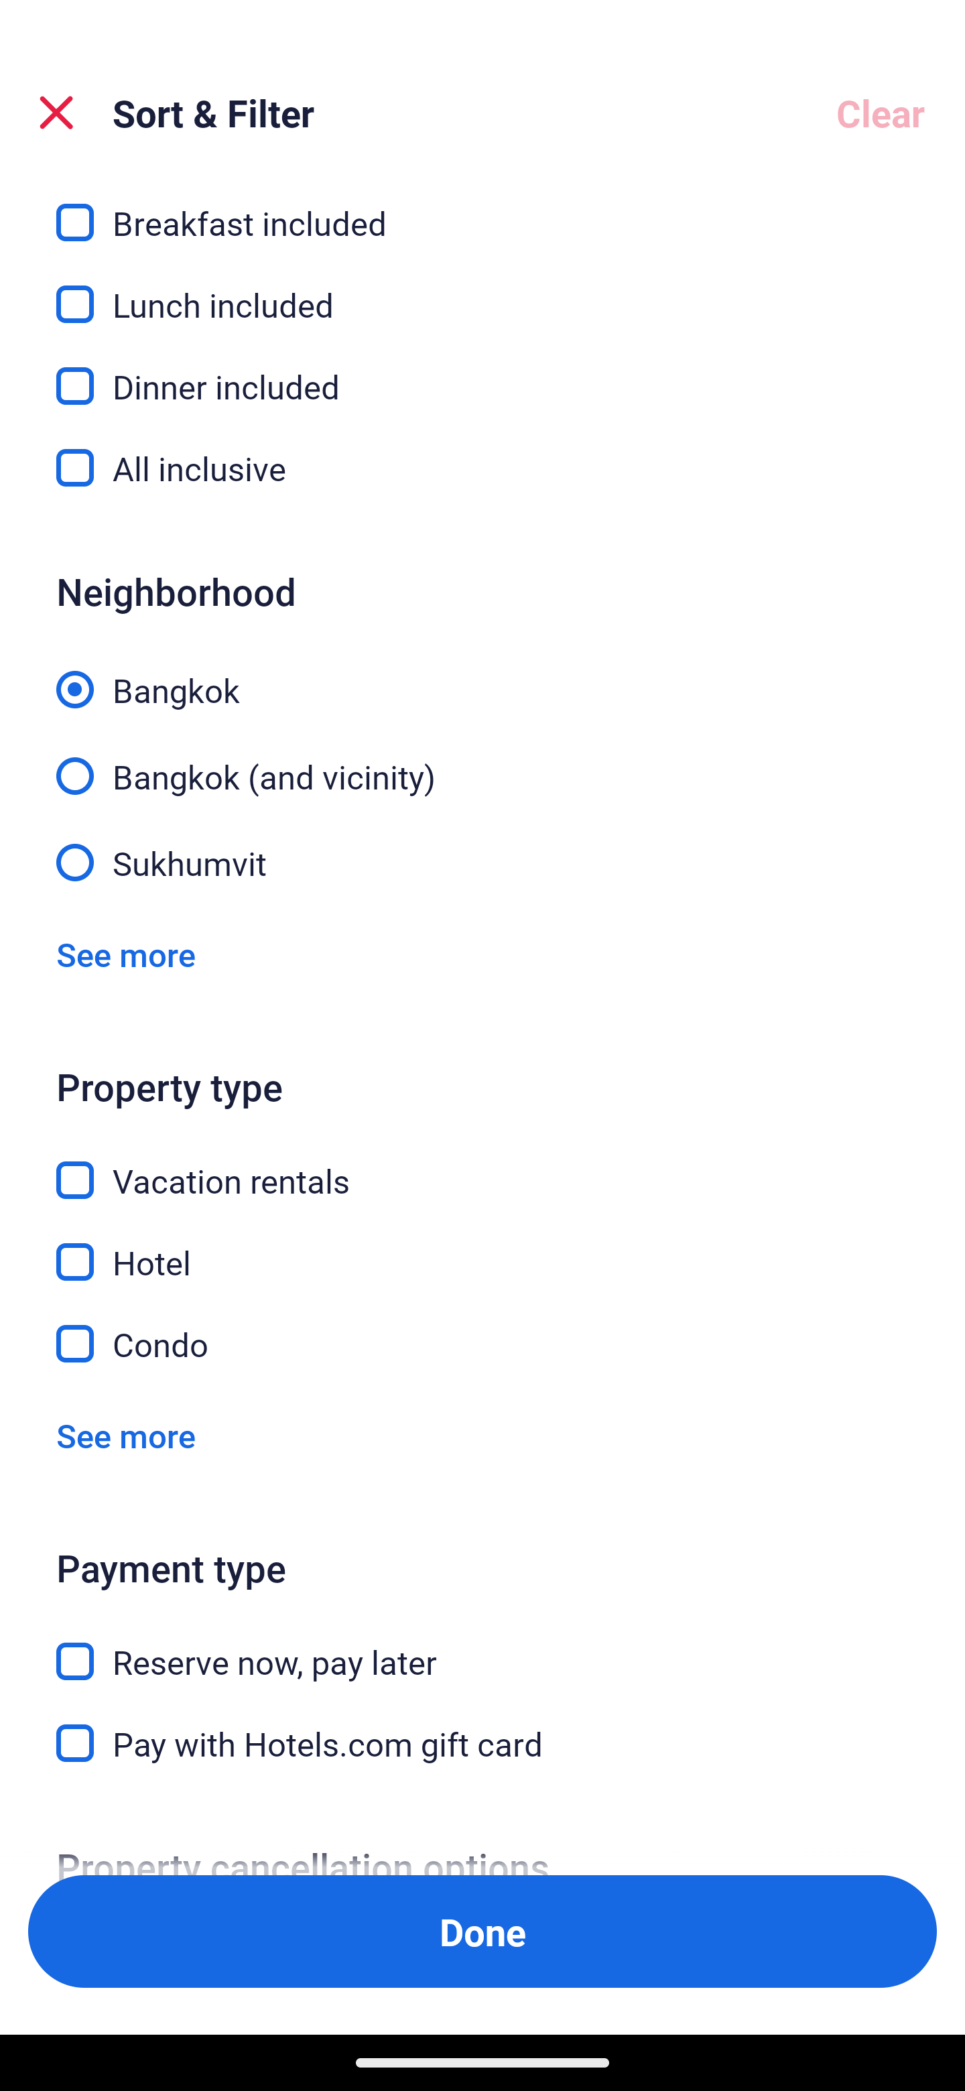  I want to click on Dinner included, Dinner included, so click(482, 371).